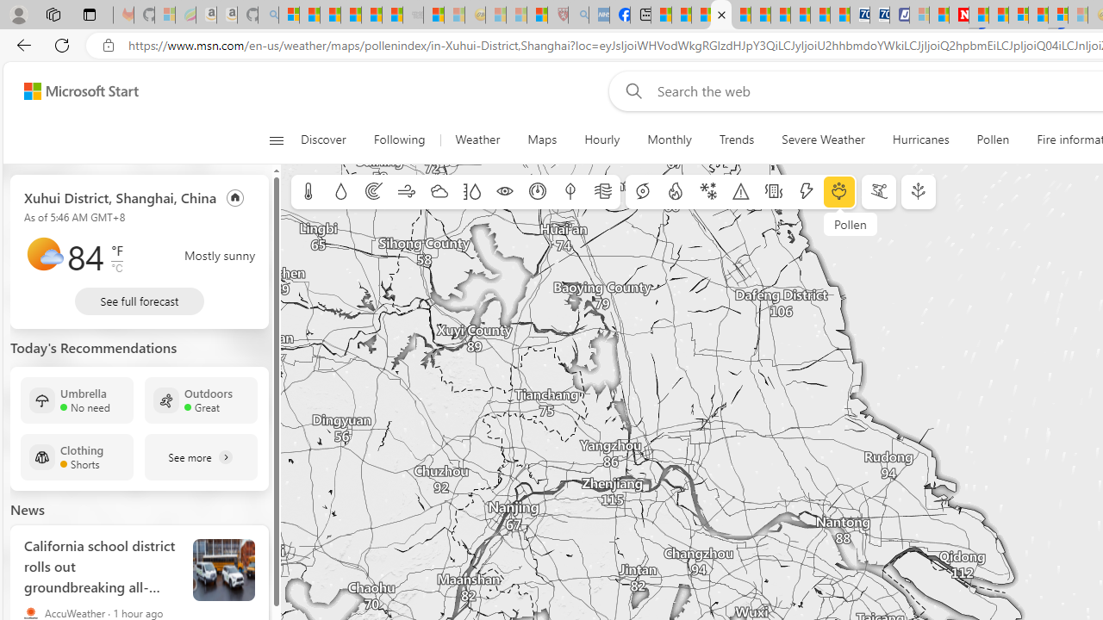 This screenshot has width=1103, height=620. What do you see at coordinates (643, 192) in the screenshot?
I see `Hurricane` at bounding box center [643, 192].